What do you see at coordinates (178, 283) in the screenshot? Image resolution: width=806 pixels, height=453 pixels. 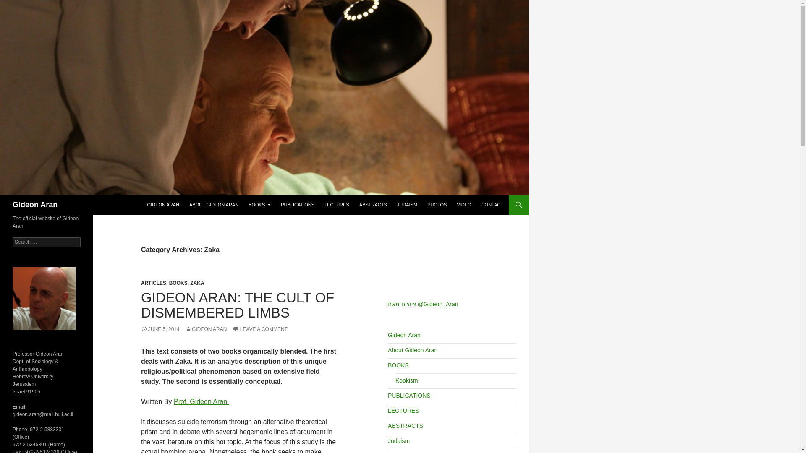 I see `BOOKS` at bounding box center [178, 283].